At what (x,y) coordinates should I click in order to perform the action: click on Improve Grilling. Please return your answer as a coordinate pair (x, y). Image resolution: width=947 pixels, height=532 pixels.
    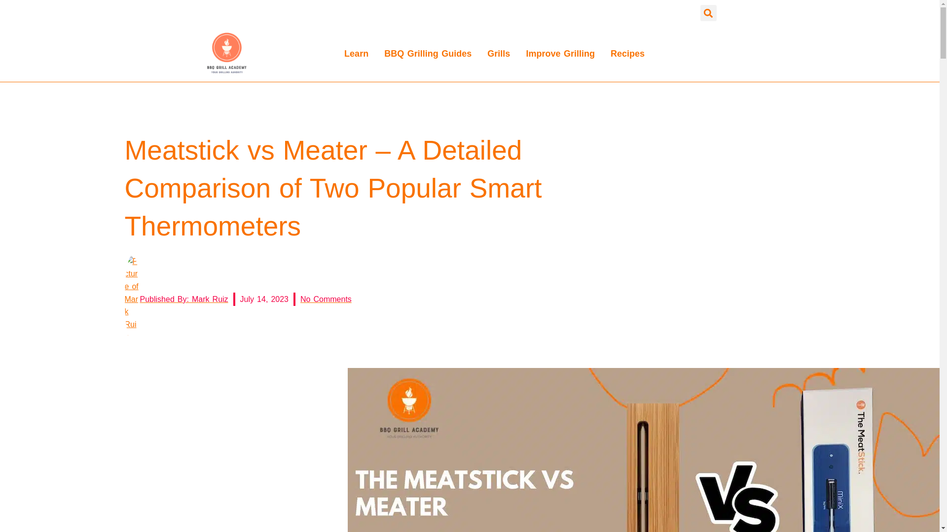
    Looking at the image, I should click on (560, 53).